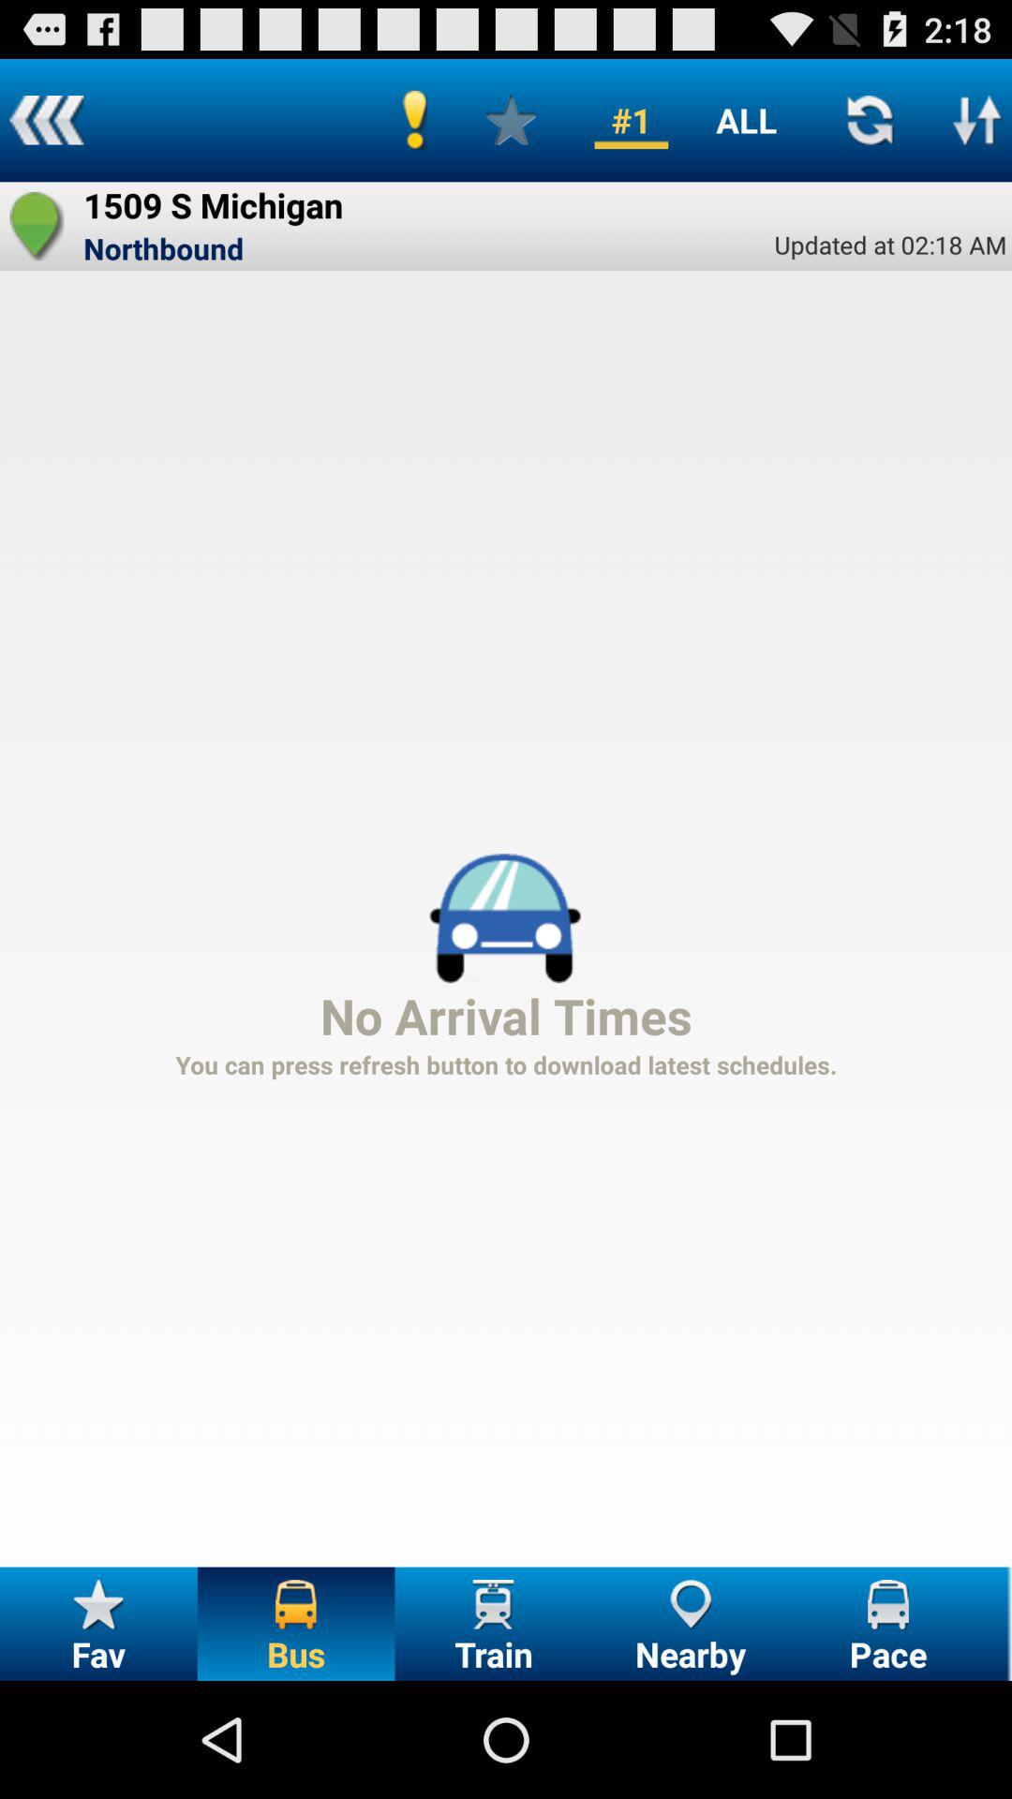 This screenshot has width=1012, height=1799. What do you see at coordinates (746, 120) in the screenshot?
I see `select the button to the right of   #1   item` at bounding box center [746, 120].